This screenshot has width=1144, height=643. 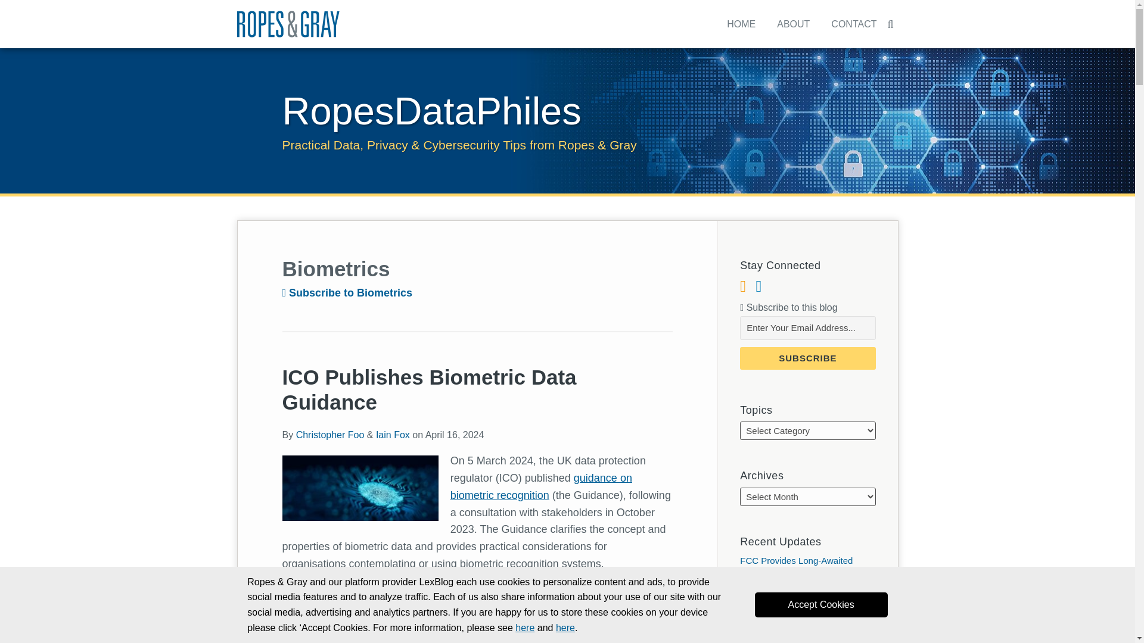 I want to click on RopesDataPhiles, so click(x=429, y=389).